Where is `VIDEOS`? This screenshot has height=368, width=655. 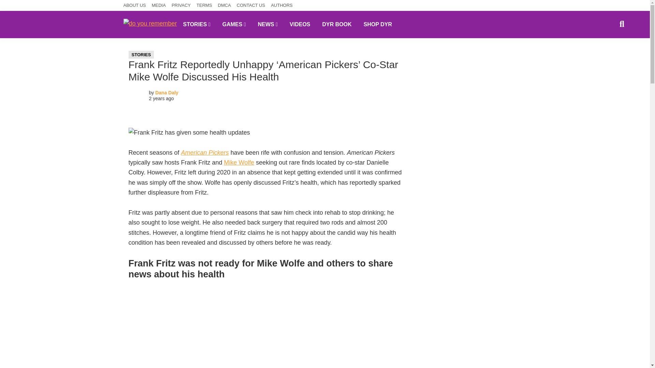 VIDEOS is located at coordinates (300, 24).